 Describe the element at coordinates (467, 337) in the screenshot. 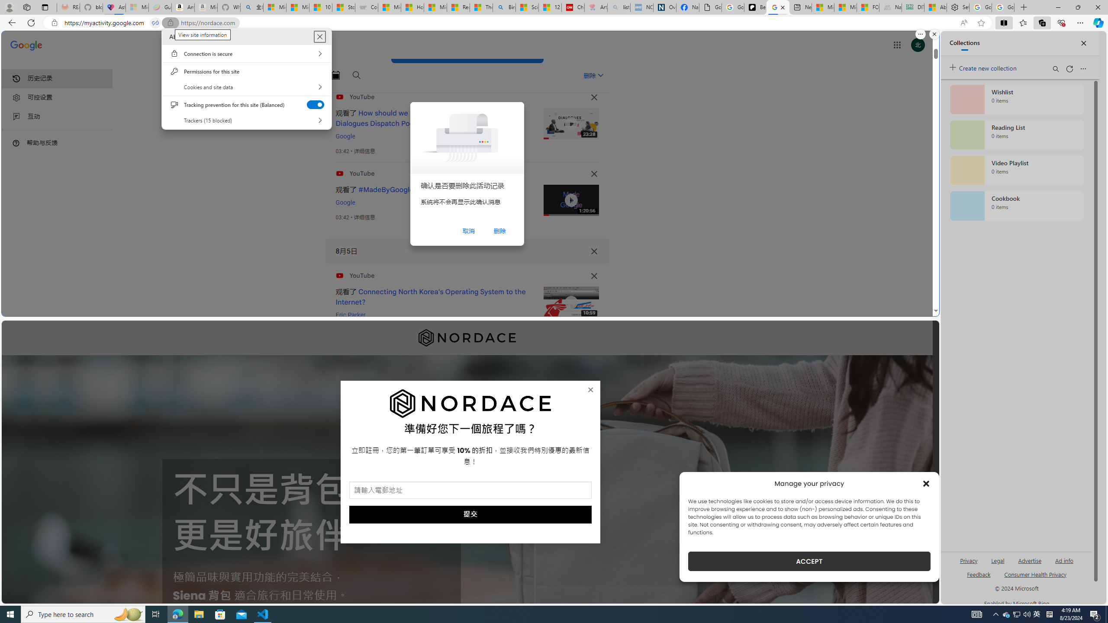

I see `Nordace` at that location.